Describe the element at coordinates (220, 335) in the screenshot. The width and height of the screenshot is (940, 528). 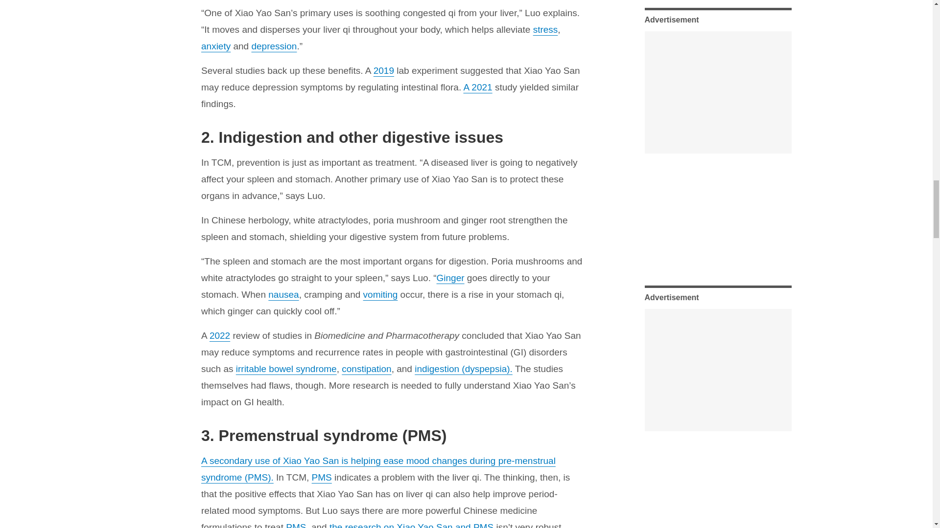
I see `2022` at that location.